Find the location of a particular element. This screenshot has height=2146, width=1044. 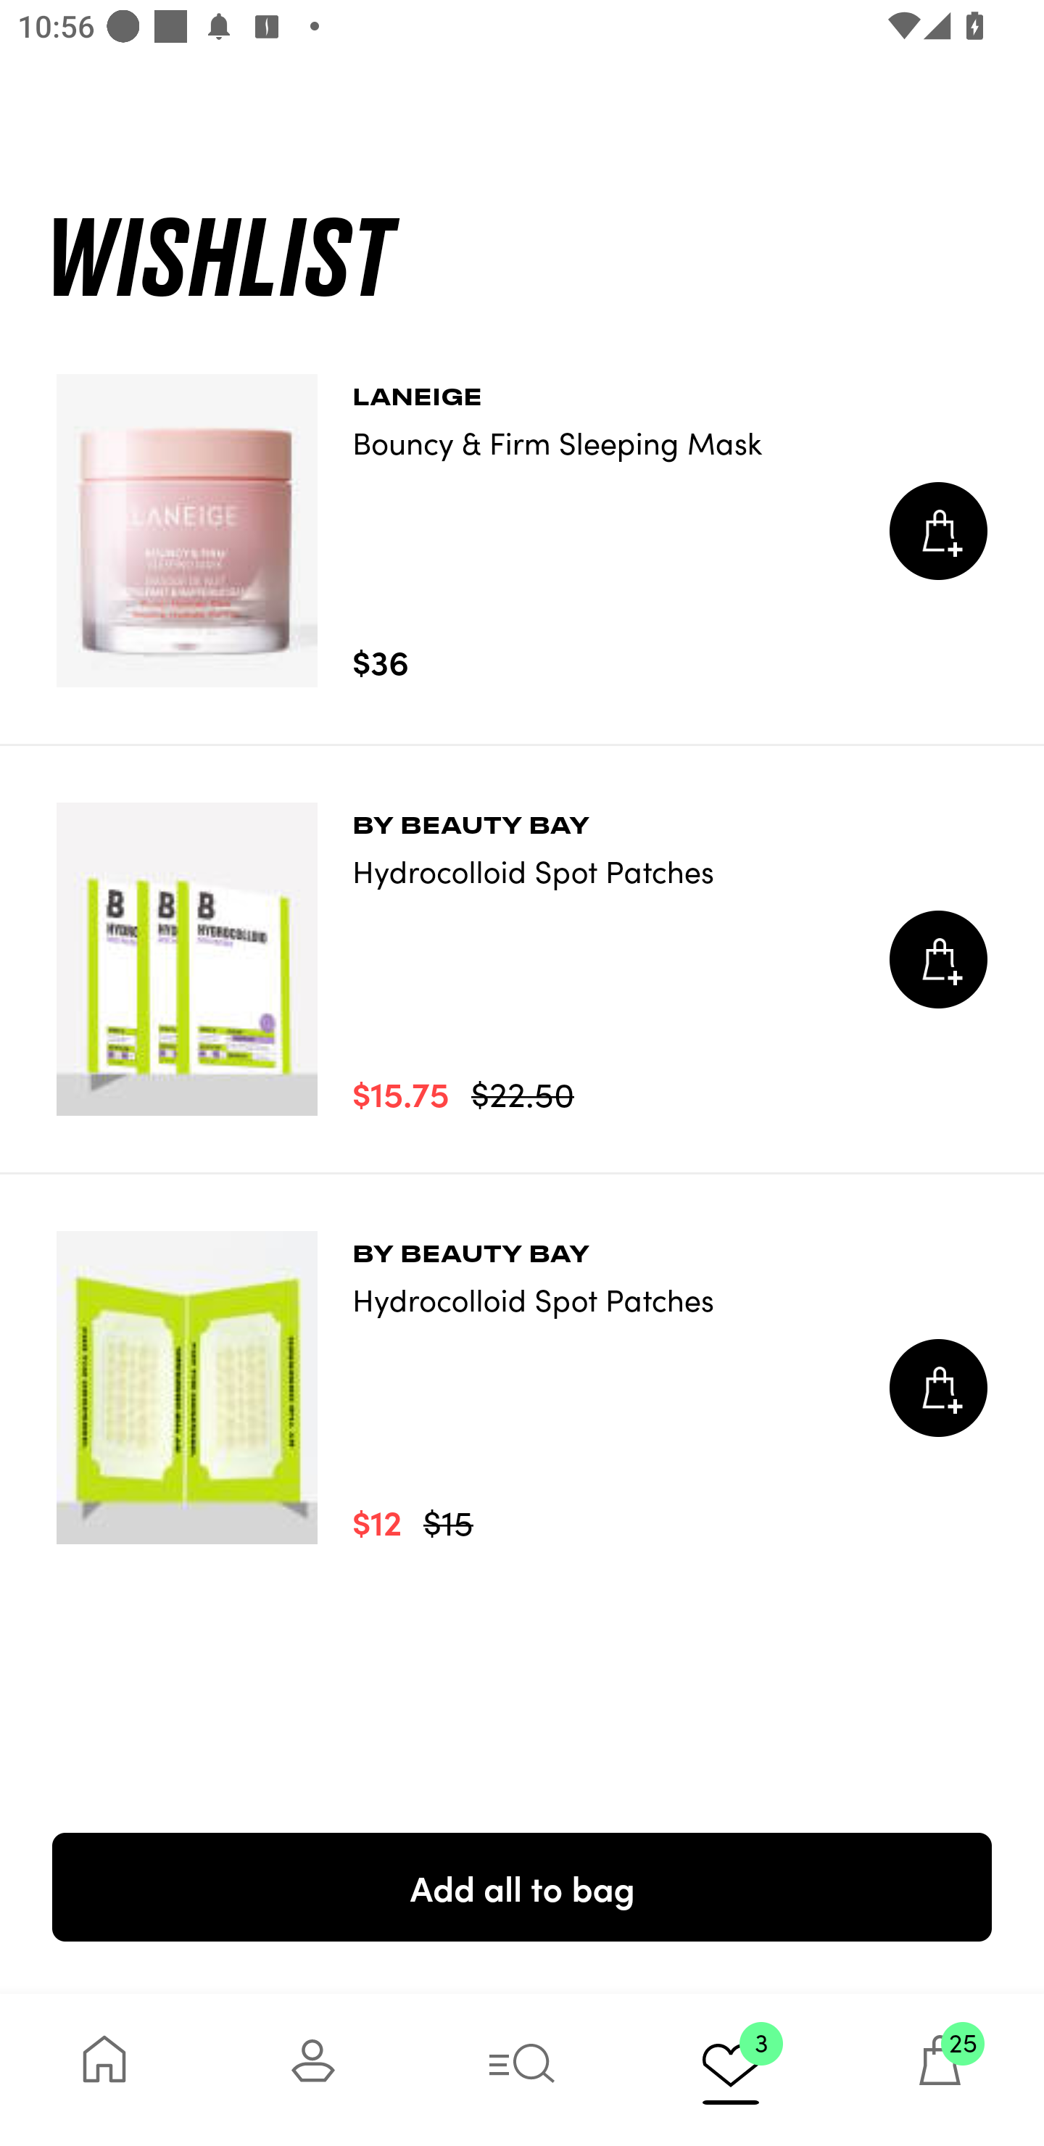

Add all to bag is located at coordinates (522, 1886).